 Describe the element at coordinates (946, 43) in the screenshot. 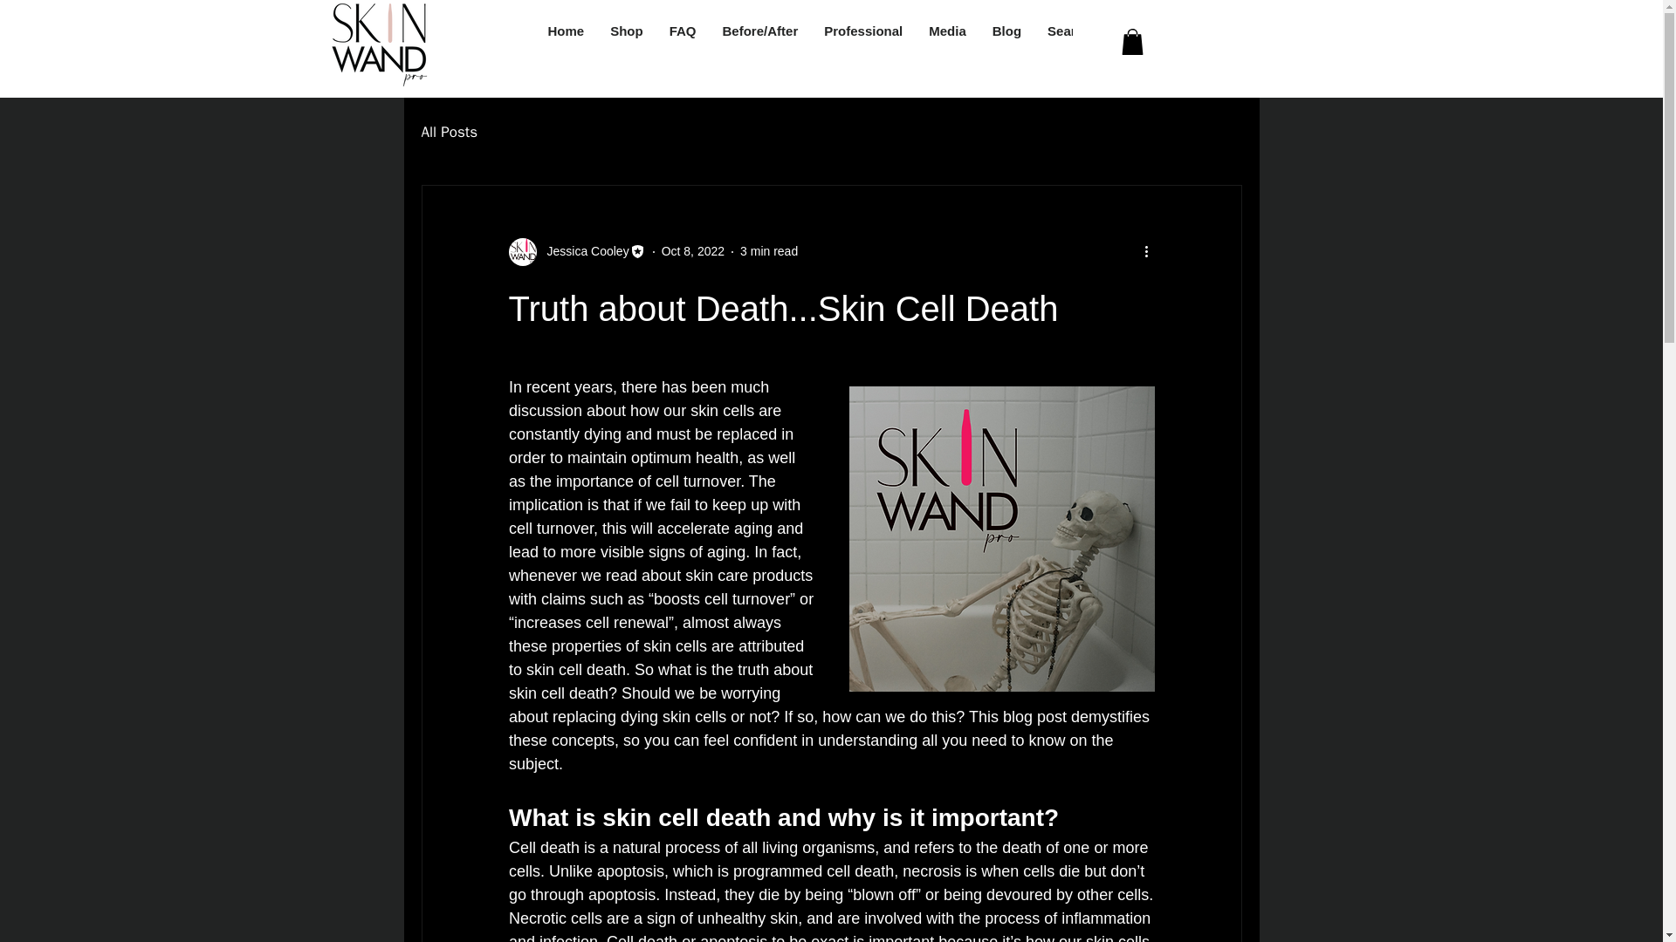

I see `Media` at that location.